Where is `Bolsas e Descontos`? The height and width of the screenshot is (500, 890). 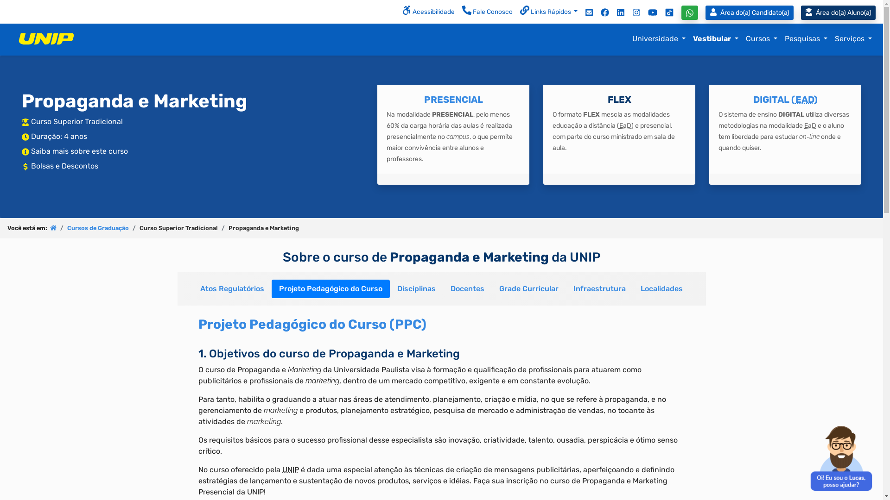 Bolsas e Descontos is located at coordinates (65, 166).